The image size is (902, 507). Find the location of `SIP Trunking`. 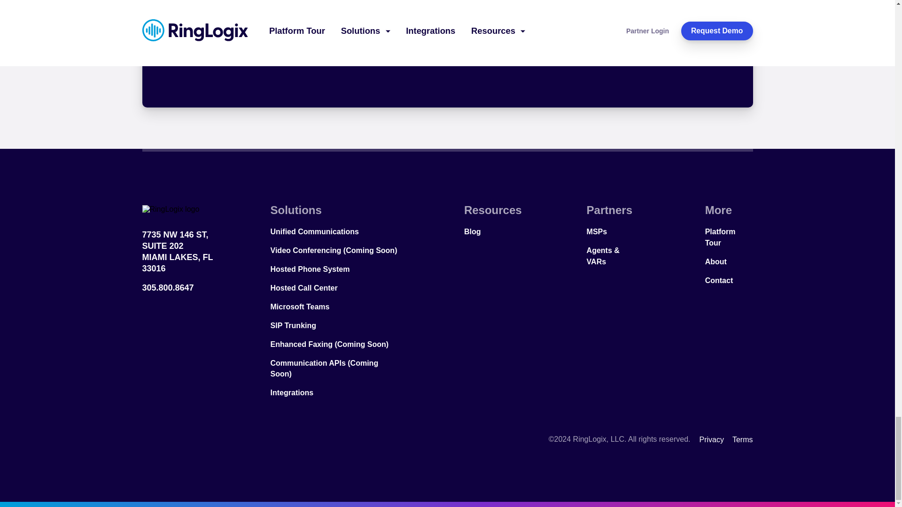

SIP Trunking is located at coordinates (335, 325).